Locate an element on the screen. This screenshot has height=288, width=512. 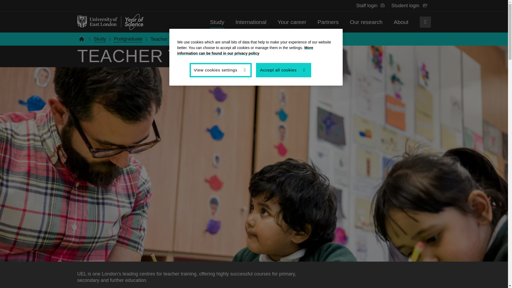
Study is located at coordinates (217, 22).